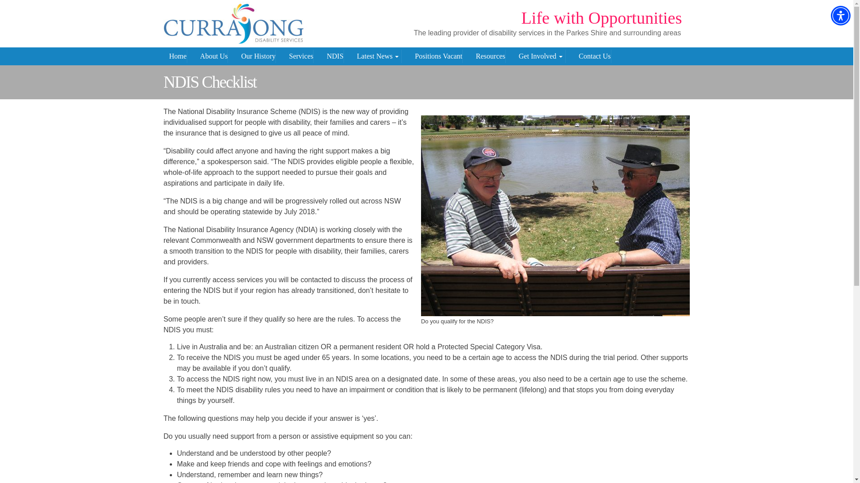 Image resolution: width=860 pixels, height=483 pixels. I want to click on Resources, so click(490, 56).